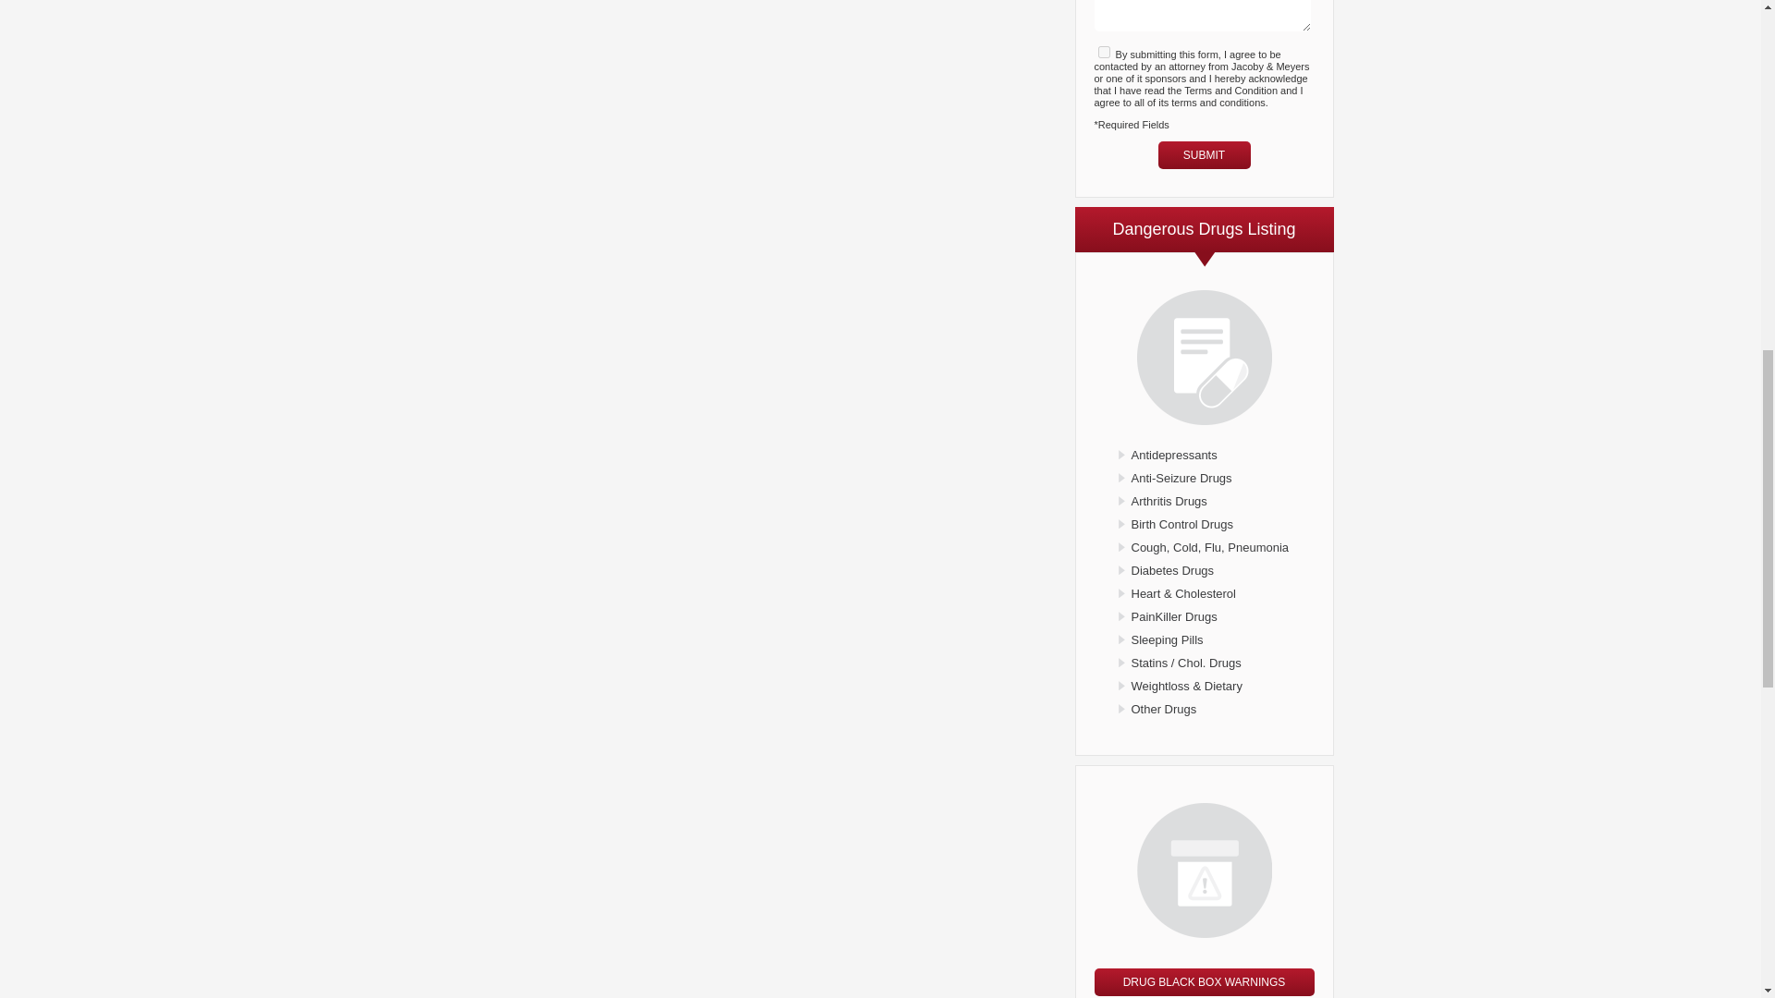 This screenshot has width=1775, height=998. What do you see at coordinates (1174, 455) in the screenshot?
I see `Antidepressants` at bounding box center [1174, 455].